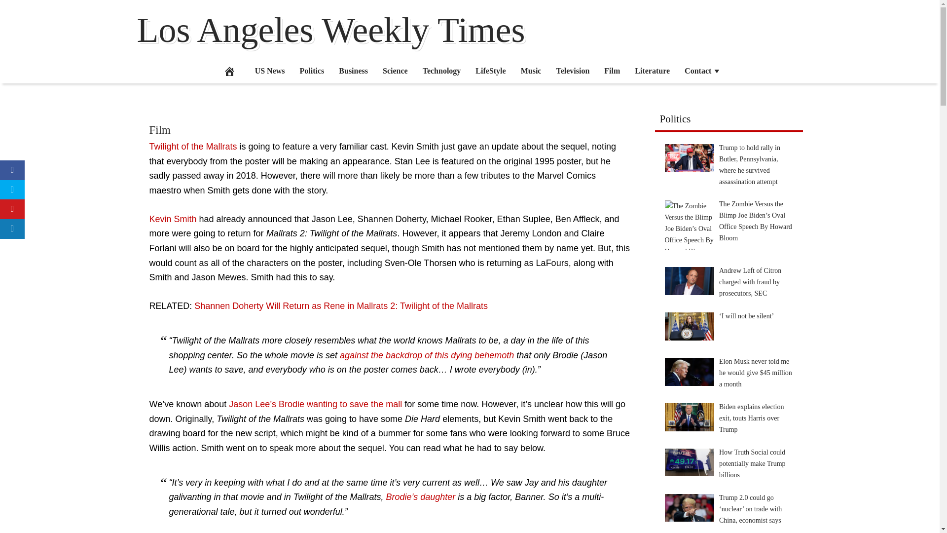 Image resolution: width=947 pixels, height=533 pixels. I want to click on Elon Musk never told me he would give  million a month, so click(689, 371).